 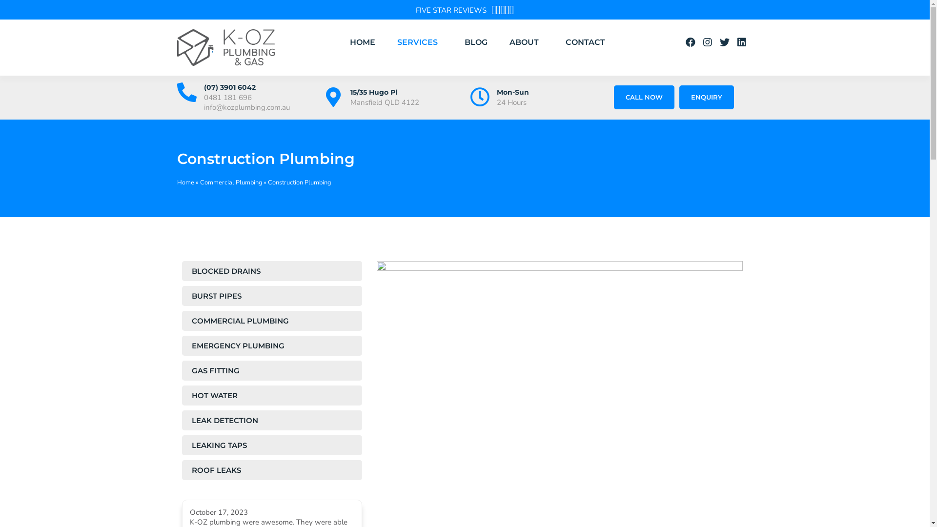 What do you see at coordinates (272, 470) in the screenshot?
I see `ROOF LEAKS` at bounding box center [272, 470].